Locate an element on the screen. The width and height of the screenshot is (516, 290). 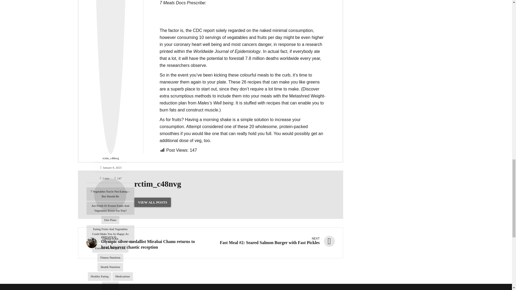
Health Nutrition is located at coordinates (110, 267).